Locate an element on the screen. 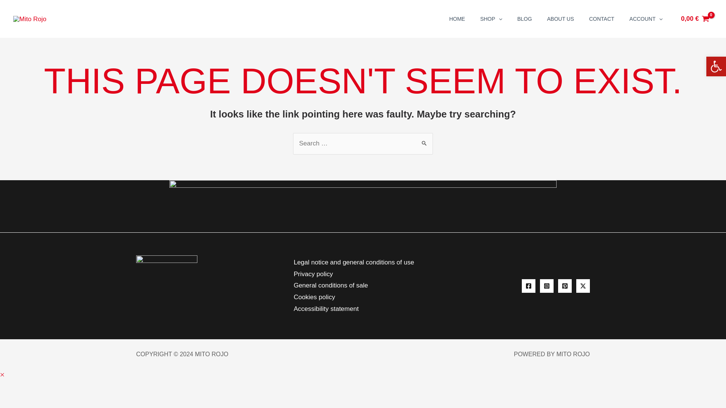 This screenshot has width=726, height=408. Search is located at coordinates (424, 141).